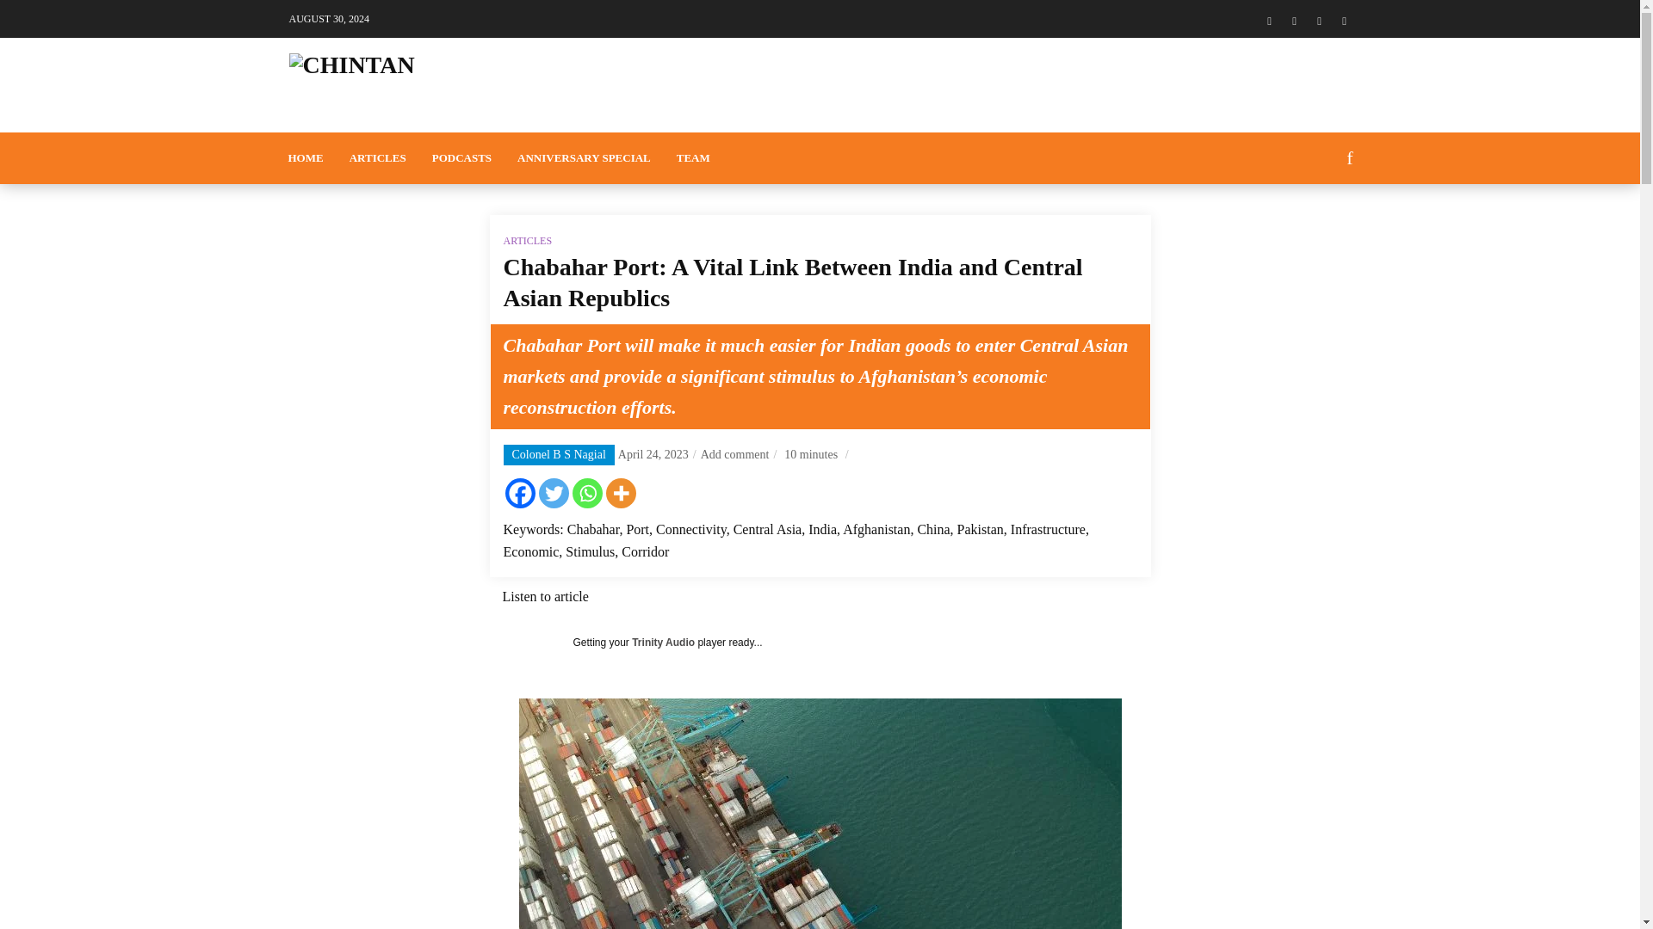  What do you see at coordinates (586, 493) in the screenshot?
I see `Whatsapp` at bounding box center [586, 493].